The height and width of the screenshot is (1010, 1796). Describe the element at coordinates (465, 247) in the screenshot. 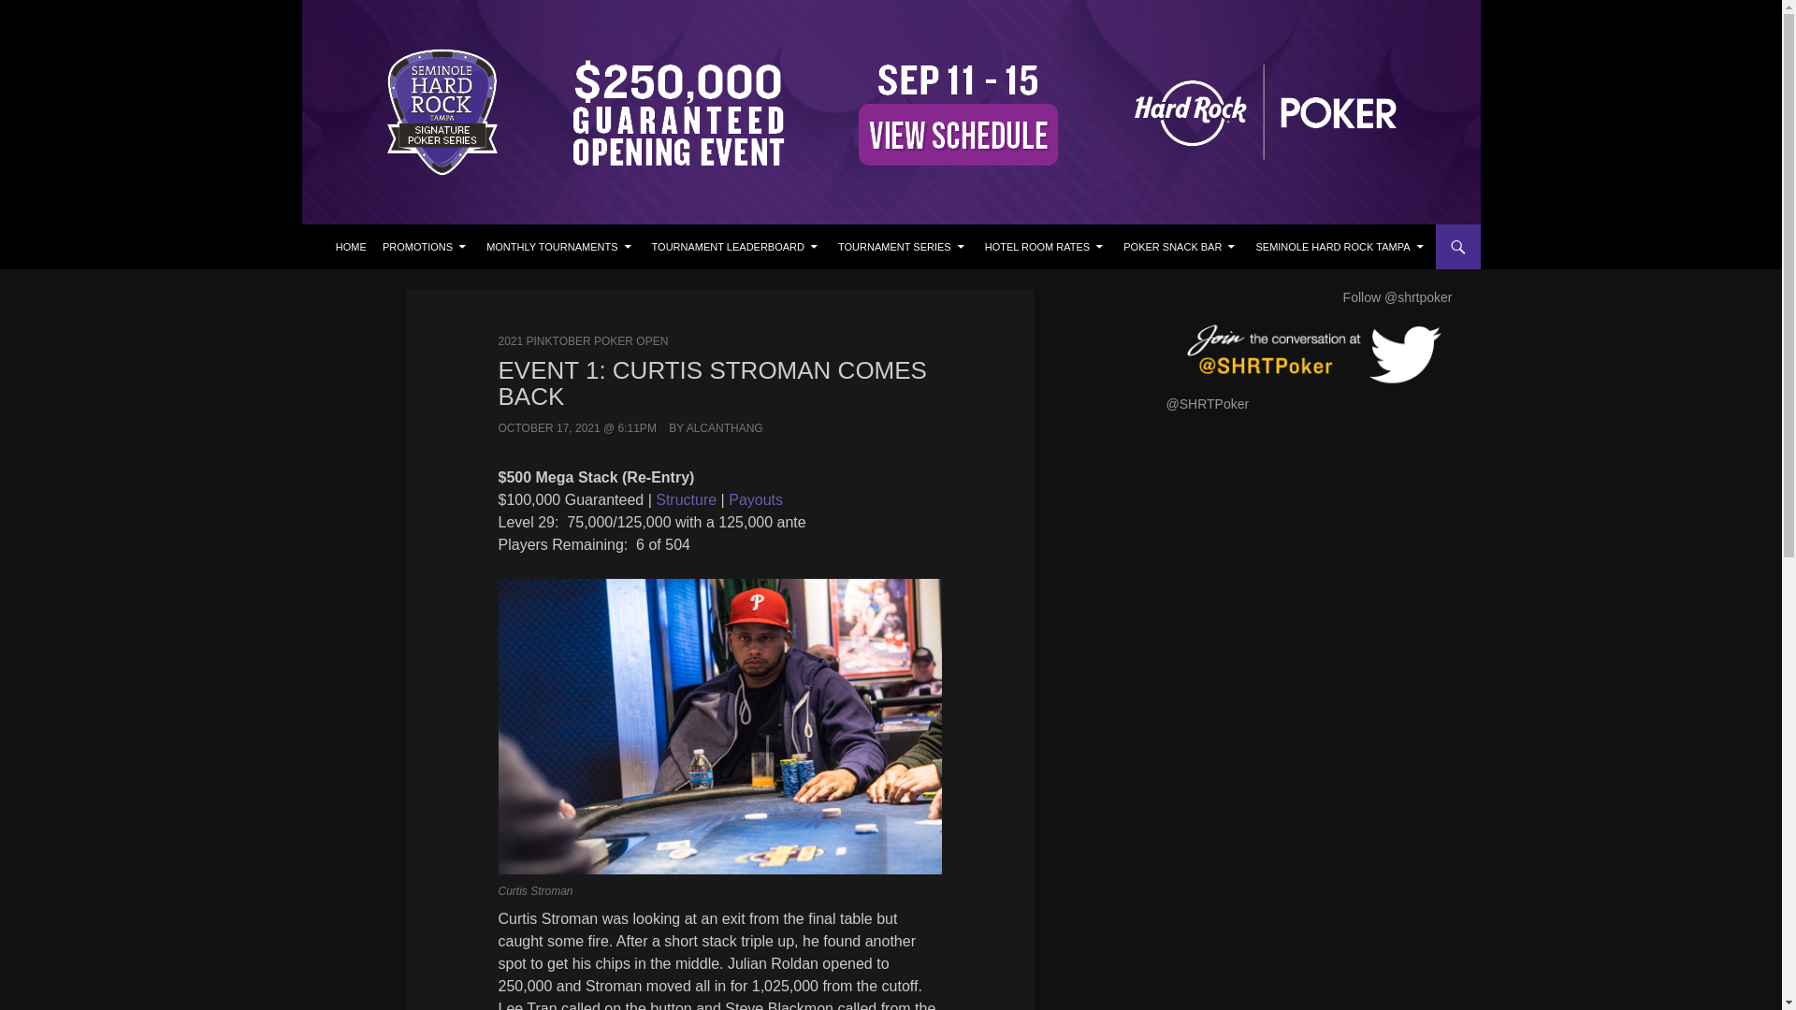

I see `Seminole Hard Rock Tampa Poker` at that location.